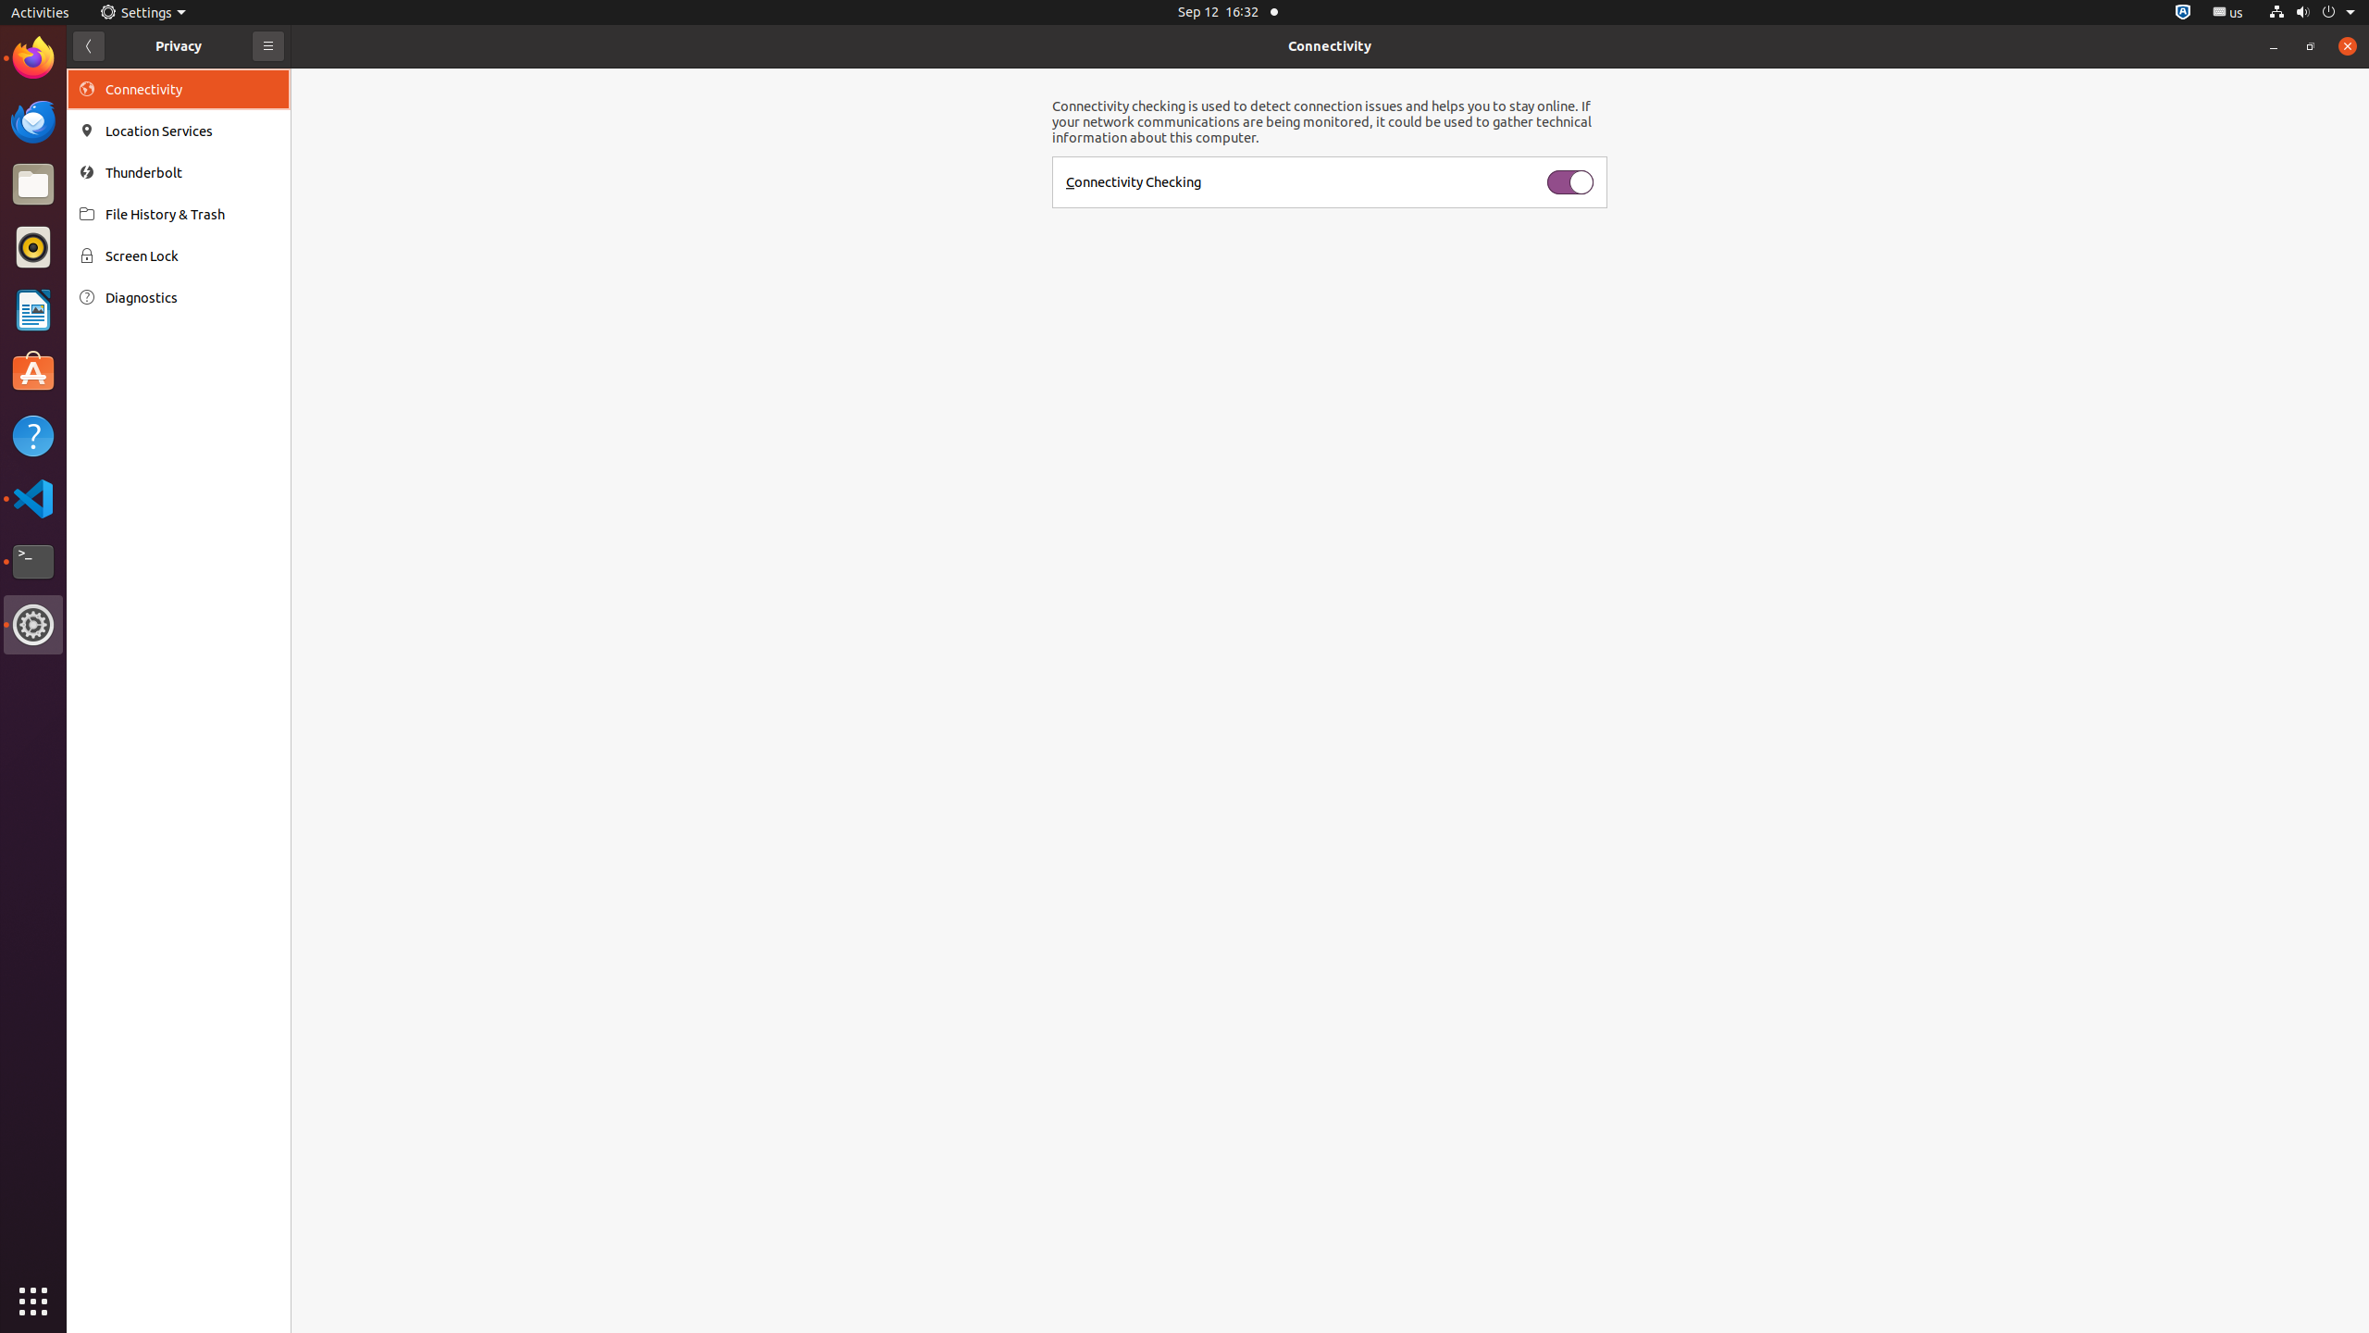 The height and width of the screenshot is (1333, 2369). I want to click on Activities, so click(41, 13).